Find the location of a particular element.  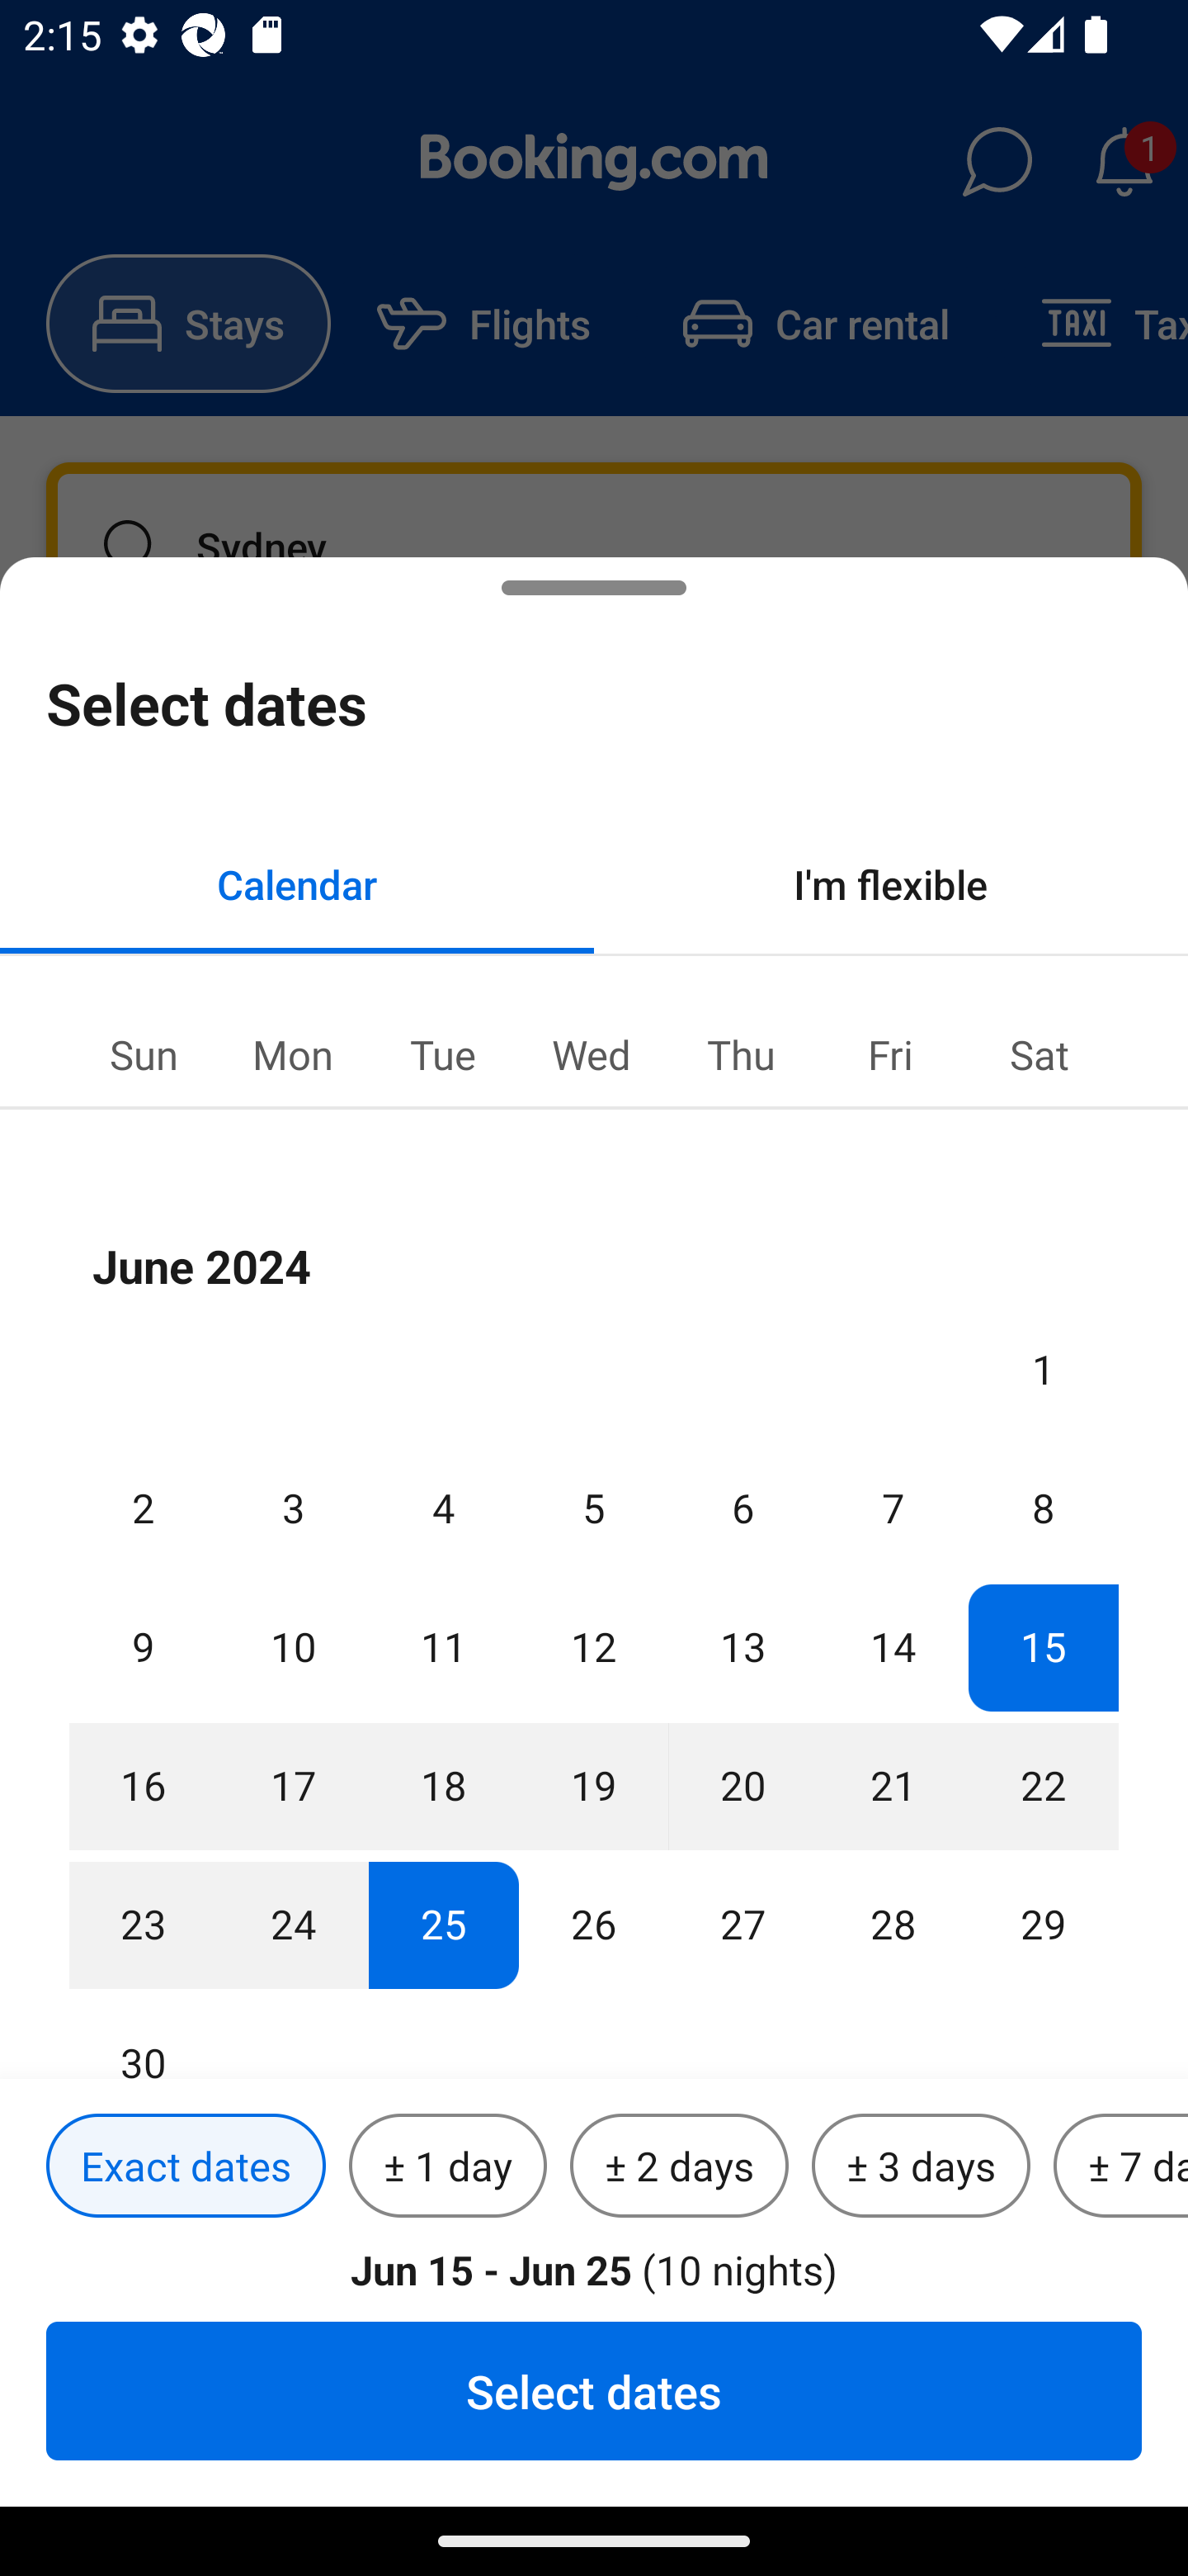

± 7 days is located at coordinates (1120, 2166).